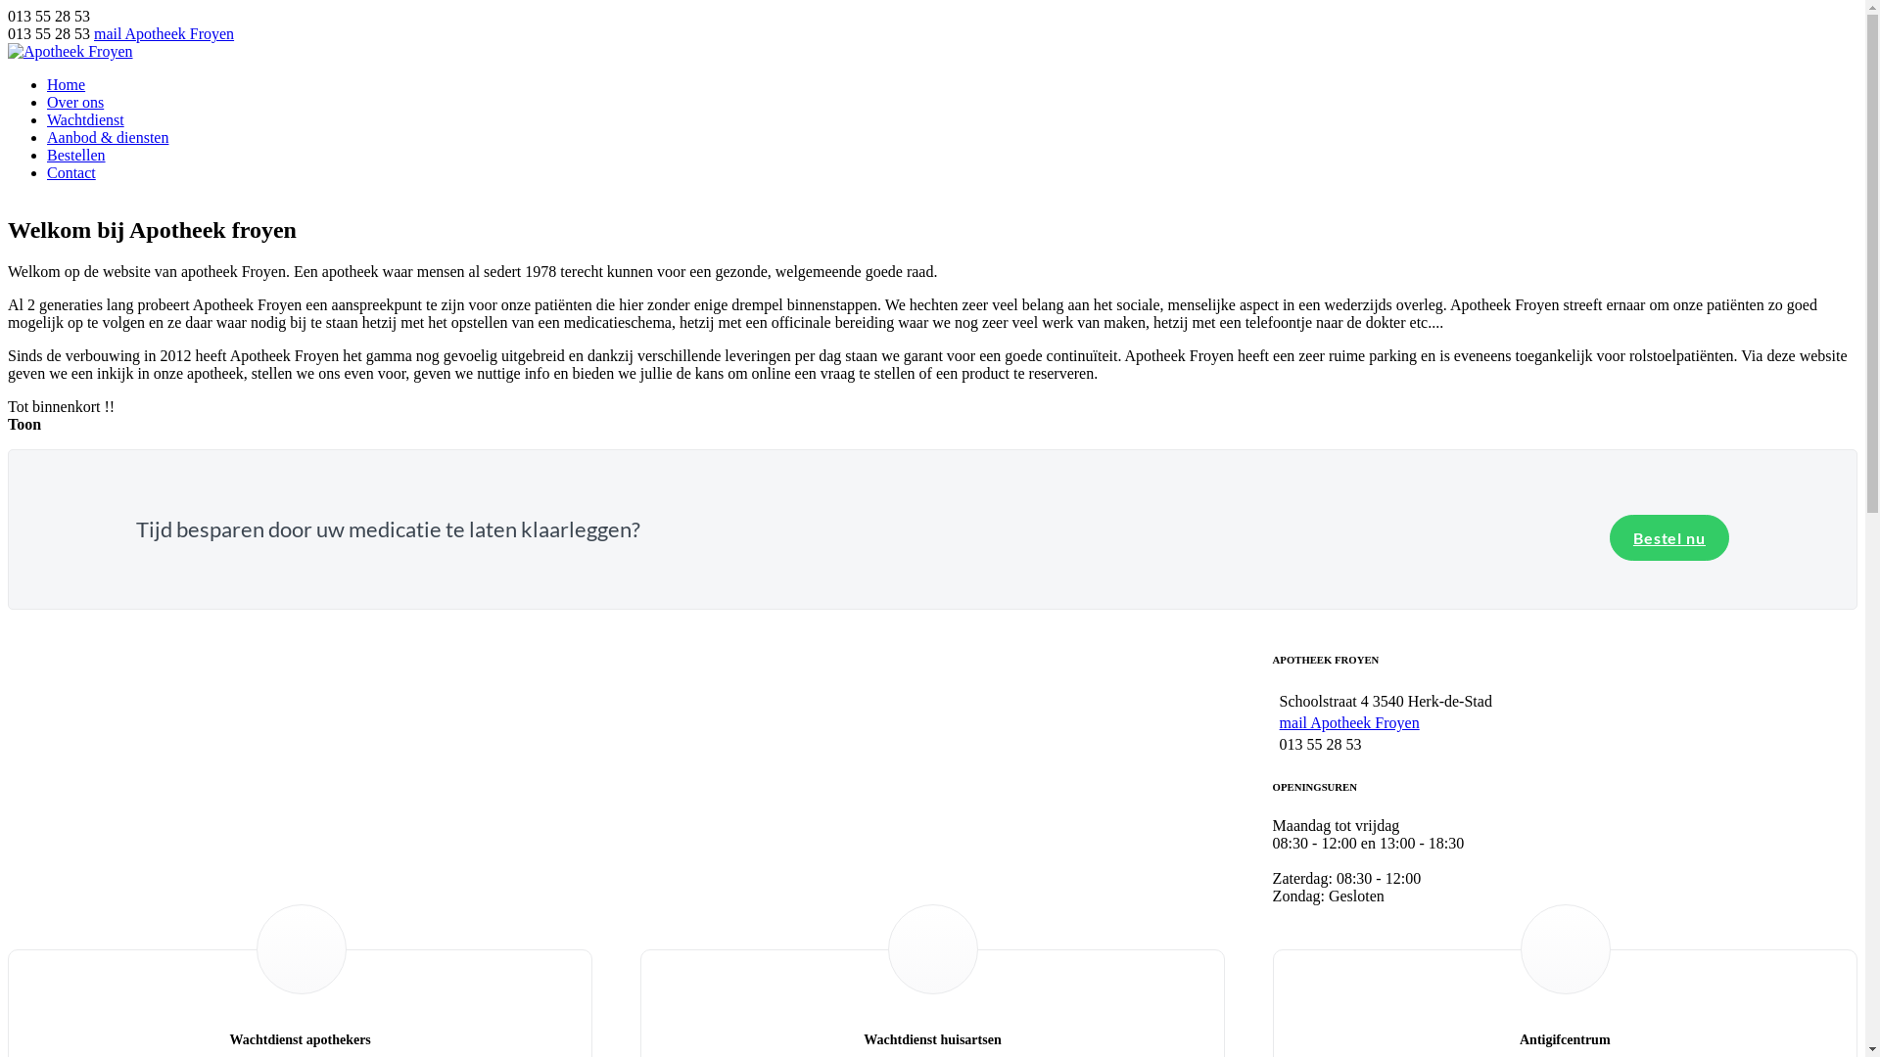 The height and width of the screenshot is (1057, 1880). I want to click on Home, so click(67, 84).